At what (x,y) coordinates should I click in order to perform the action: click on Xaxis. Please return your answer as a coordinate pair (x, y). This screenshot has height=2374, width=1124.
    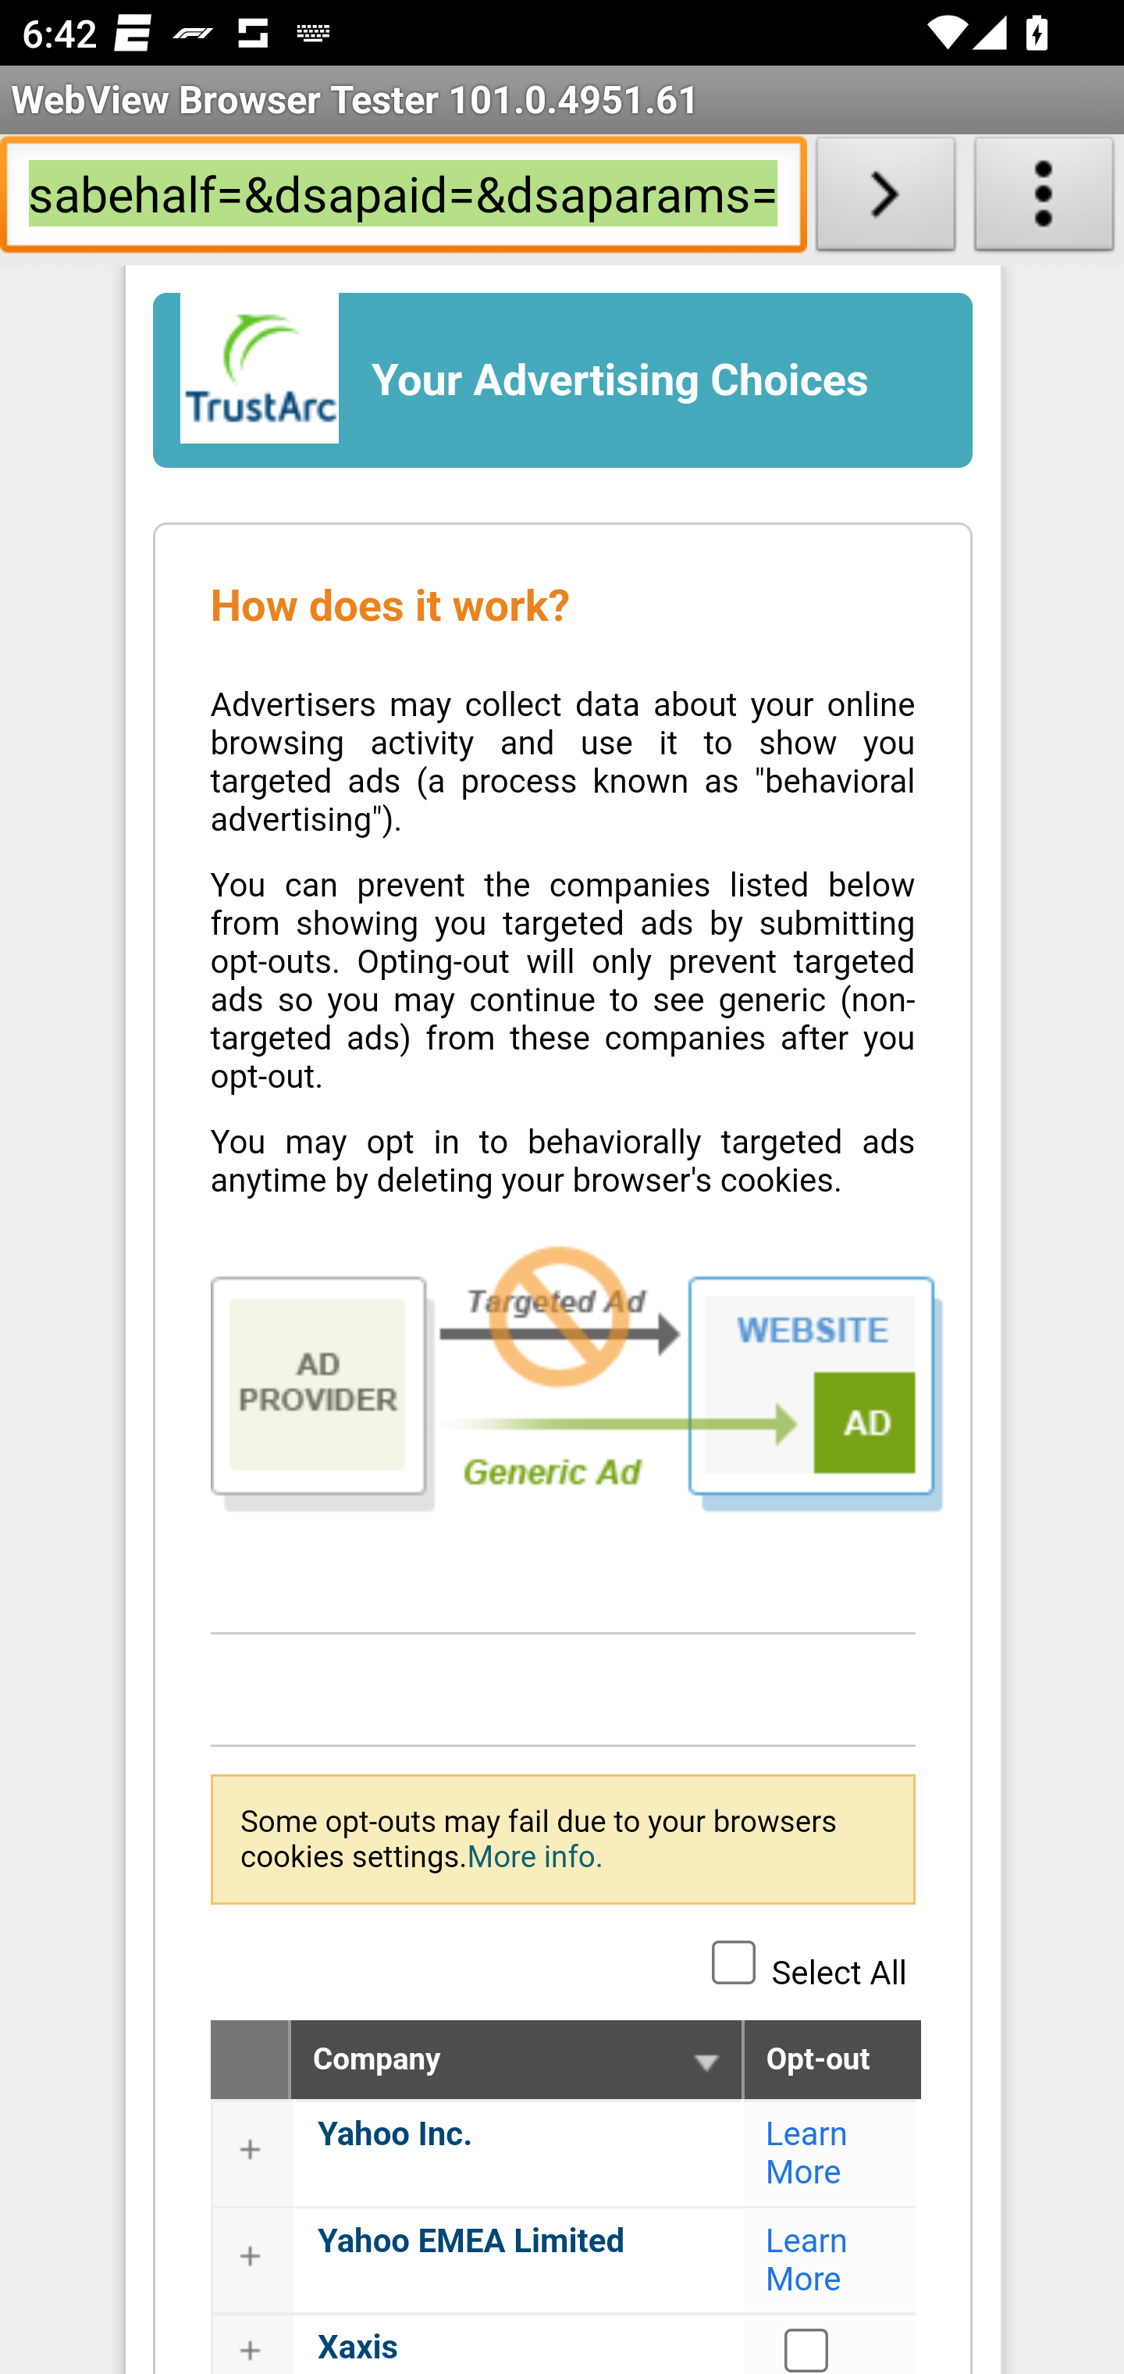
    Looking at the image, I should click on (807, 2349).